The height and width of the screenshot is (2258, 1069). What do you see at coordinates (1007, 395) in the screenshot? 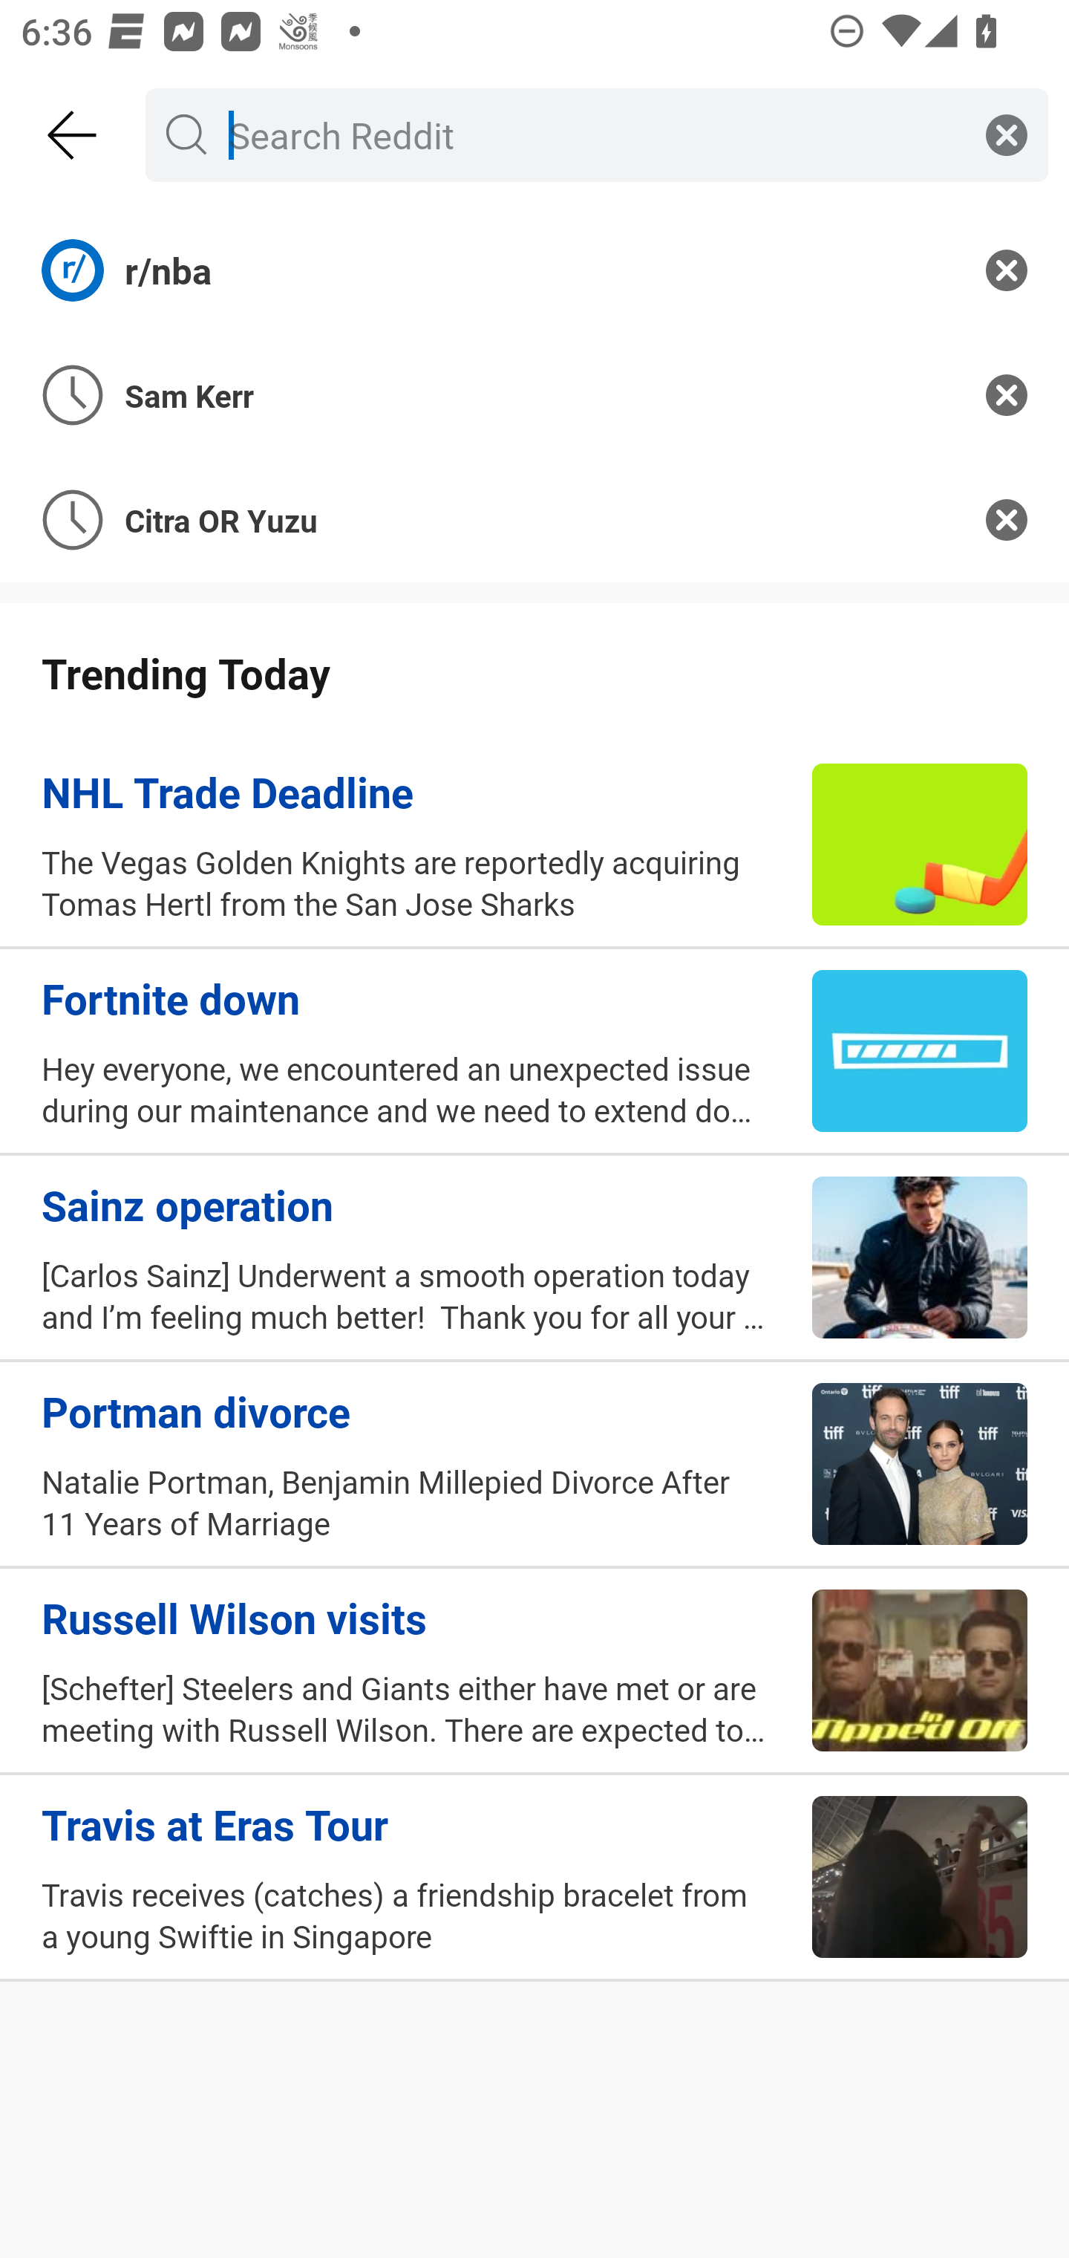
I see `Remove` at bounding box center [1007, 395].